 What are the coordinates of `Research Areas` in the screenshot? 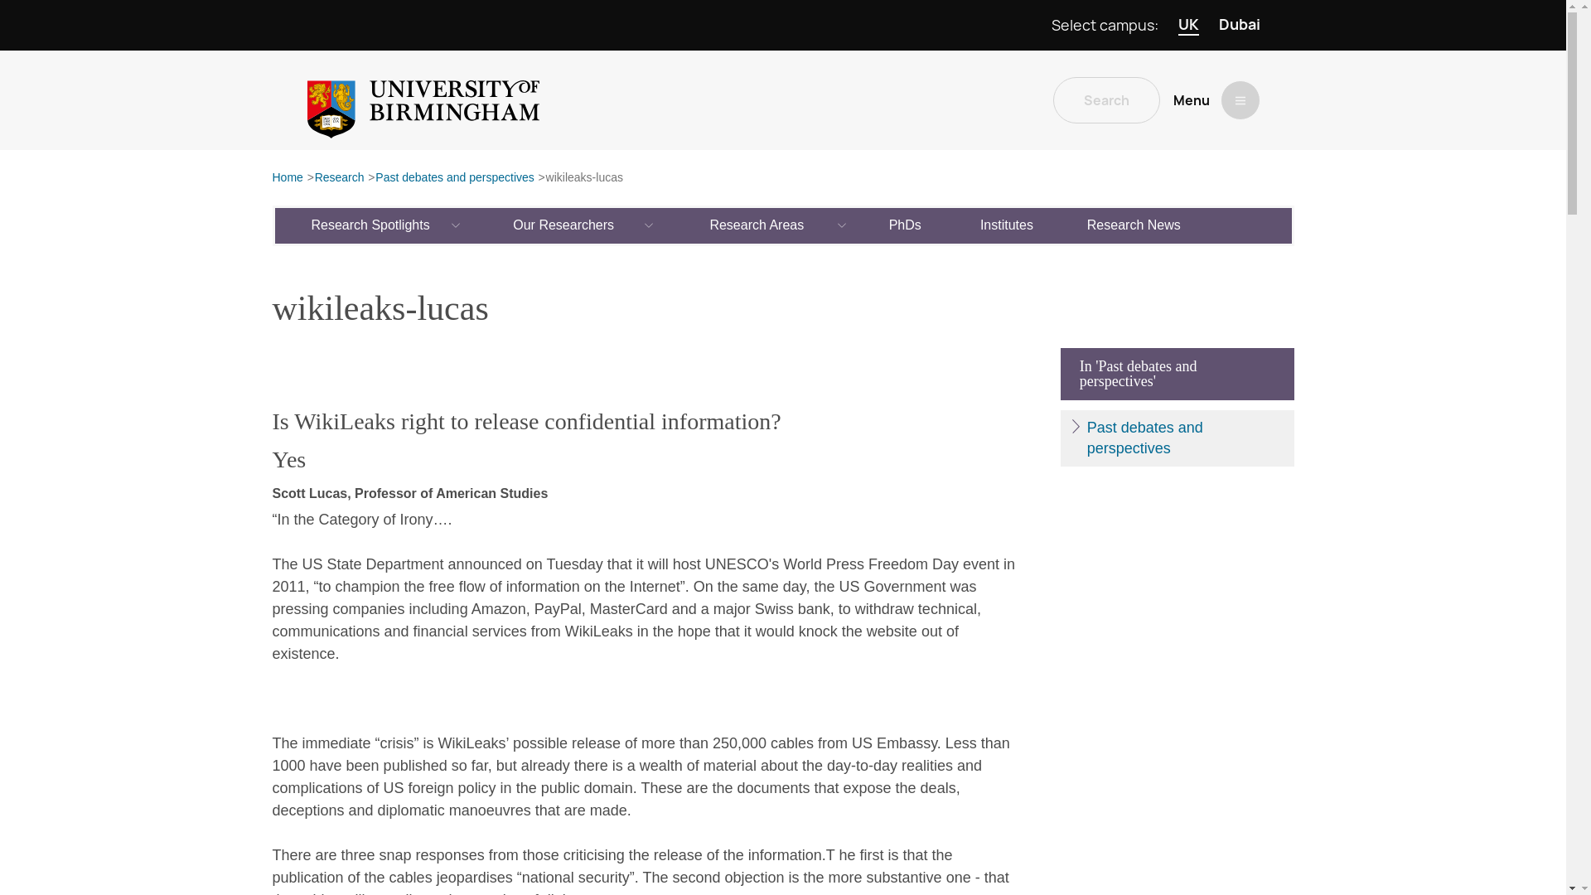 It's located at (757, 225).